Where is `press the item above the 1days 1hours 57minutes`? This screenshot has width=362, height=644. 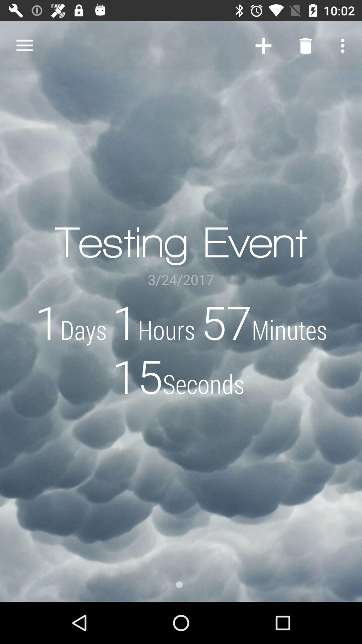 press the item above the 1days 1hours 57minutes is located at coordinates (345, 46).